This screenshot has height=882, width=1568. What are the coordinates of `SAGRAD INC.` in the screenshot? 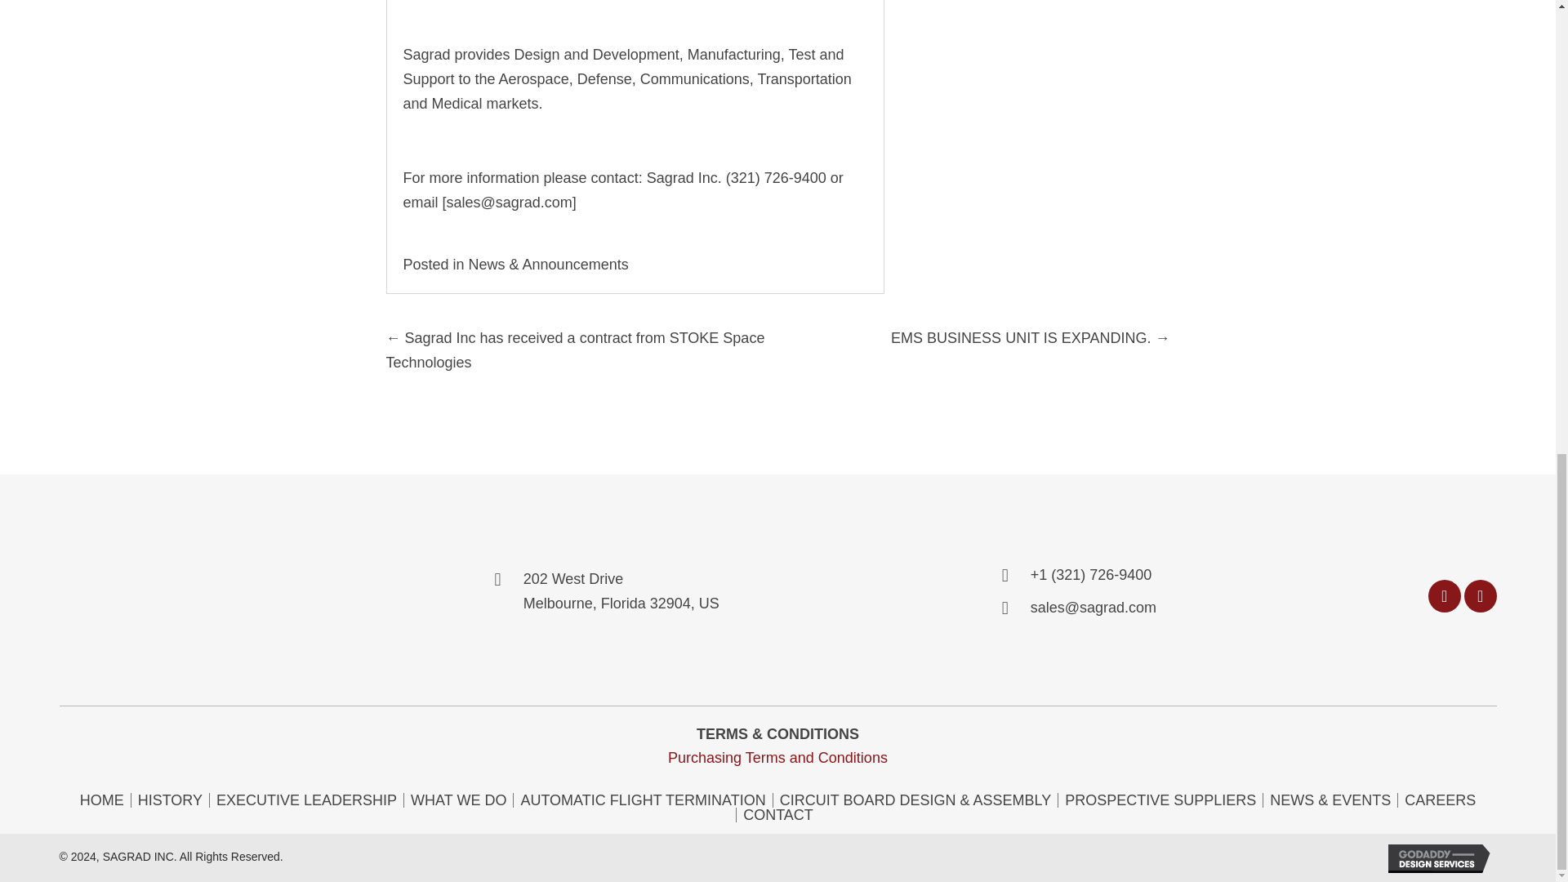 It's located at (155, 590).